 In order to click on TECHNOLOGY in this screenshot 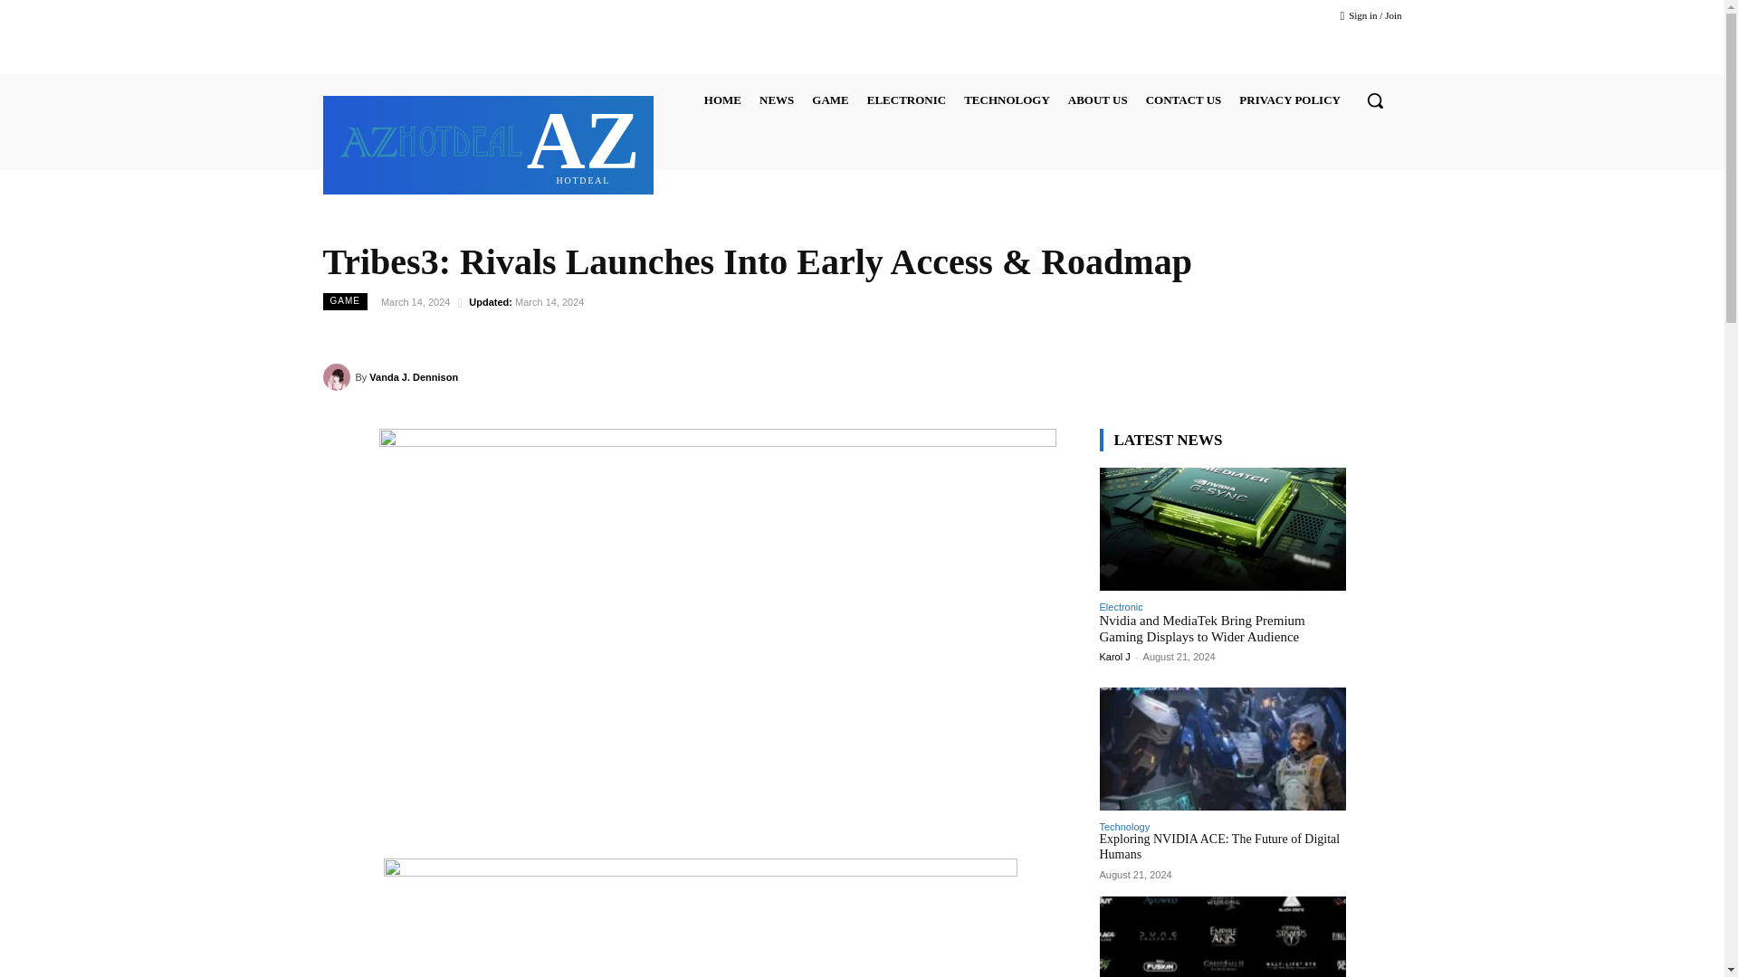, I will do `click(906, 100)`.